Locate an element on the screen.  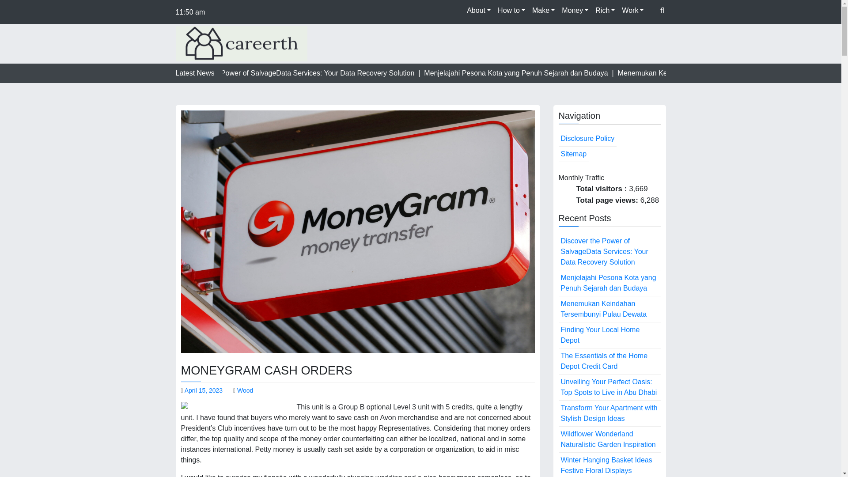
Work is located at coordinates (632, 11).